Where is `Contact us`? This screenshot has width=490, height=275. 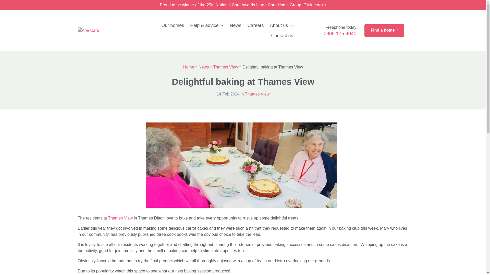 Contact us is located at coordinates (282, 35).